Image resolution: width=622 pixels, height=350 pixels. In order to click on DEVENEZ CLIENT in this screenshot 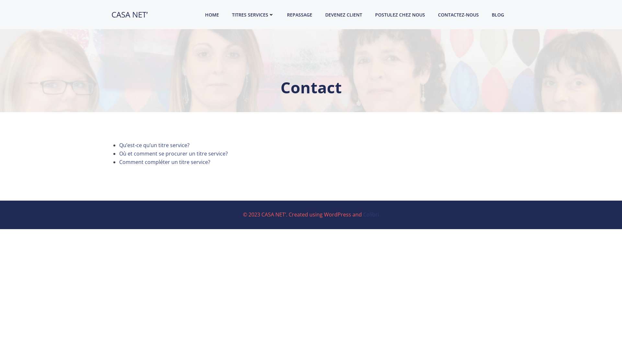, I will do `click(344, 14)`.